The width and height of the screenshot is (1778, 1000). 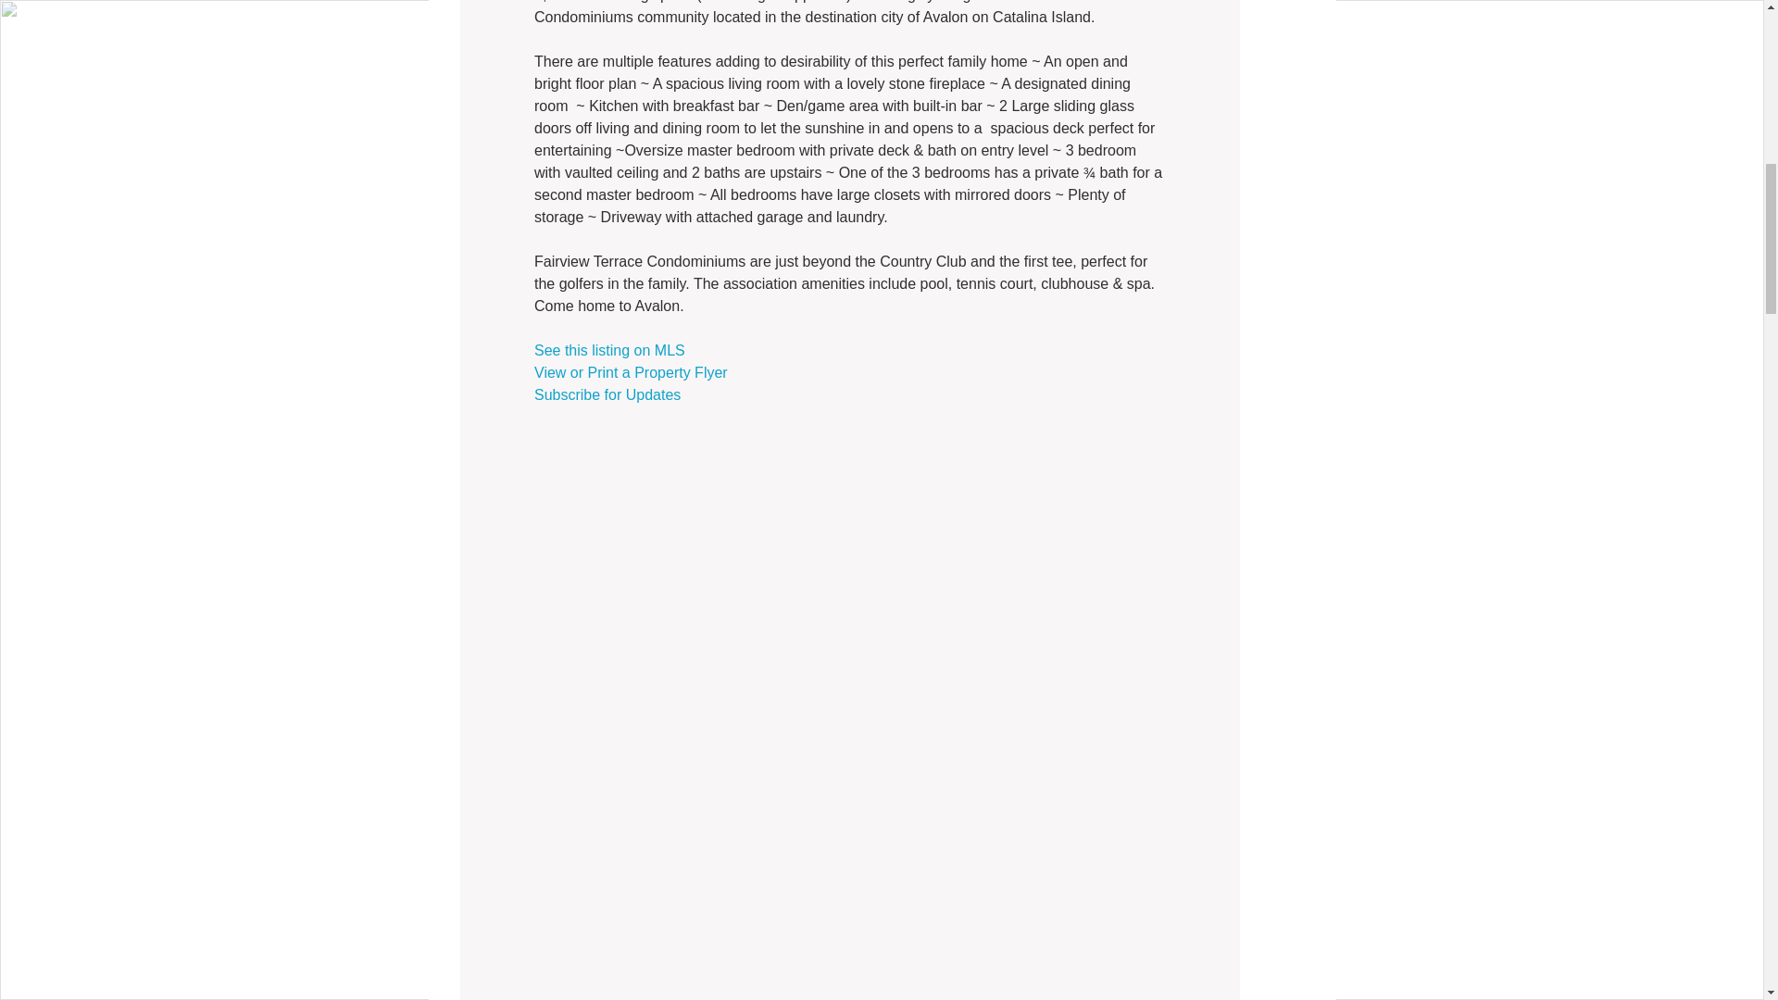 I want to click on See this listing on MLS, so click(x=609, y=350).